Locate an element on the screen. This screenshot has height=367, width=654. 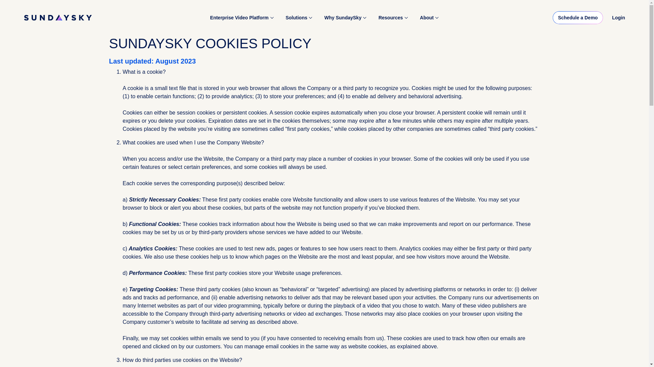
Login is located at coordinates (619, 17).